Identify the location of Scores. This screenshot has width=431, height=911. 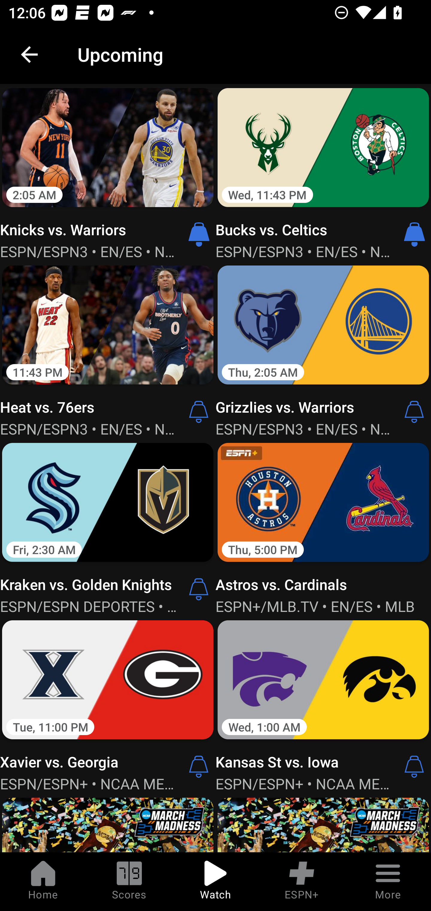
(129, 882).